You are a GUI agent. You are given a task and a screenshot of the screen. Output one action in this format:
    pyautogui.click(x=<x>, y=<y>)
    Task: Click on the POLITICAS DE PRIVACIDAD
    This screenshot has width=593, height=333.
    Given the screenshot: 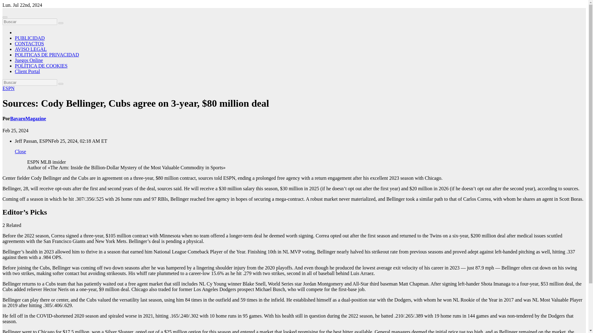 What is the action you would take?
    pyautogui.click(x=47, y=54)
    